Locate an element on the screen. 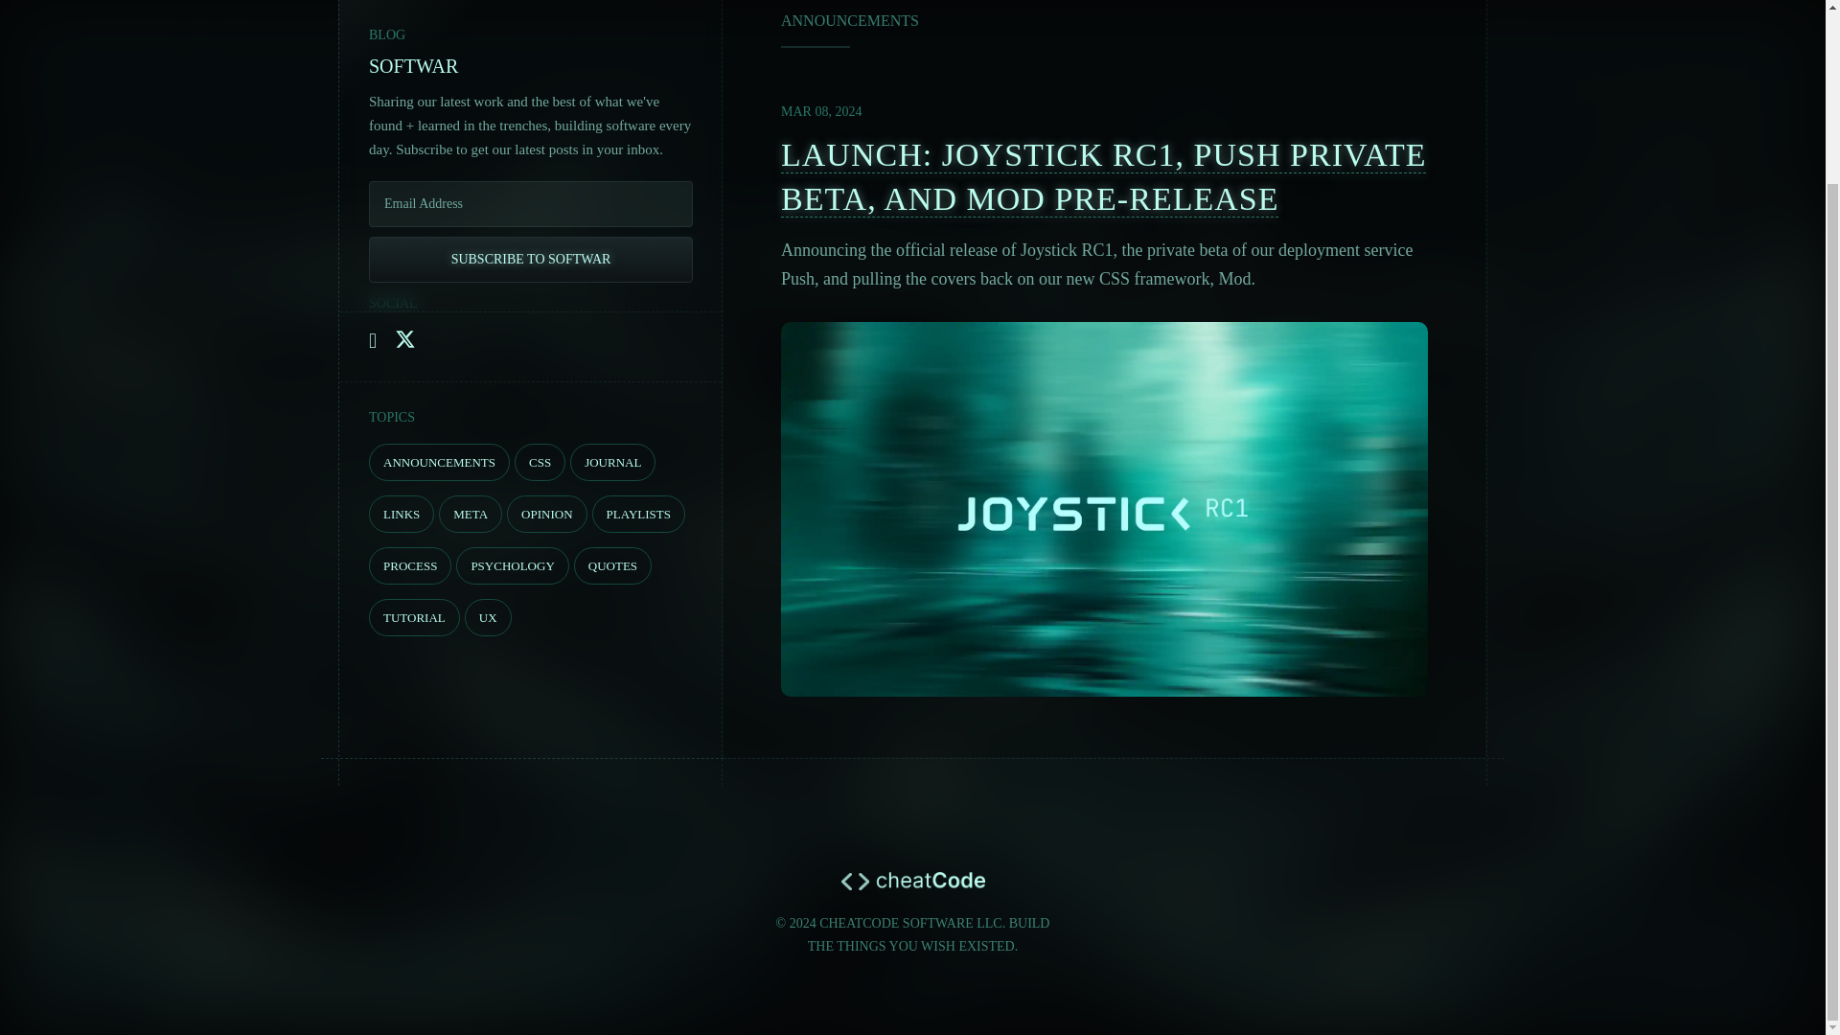  SUBSCRIBE TO SOFTWAR is located at coordinates (531, 215).